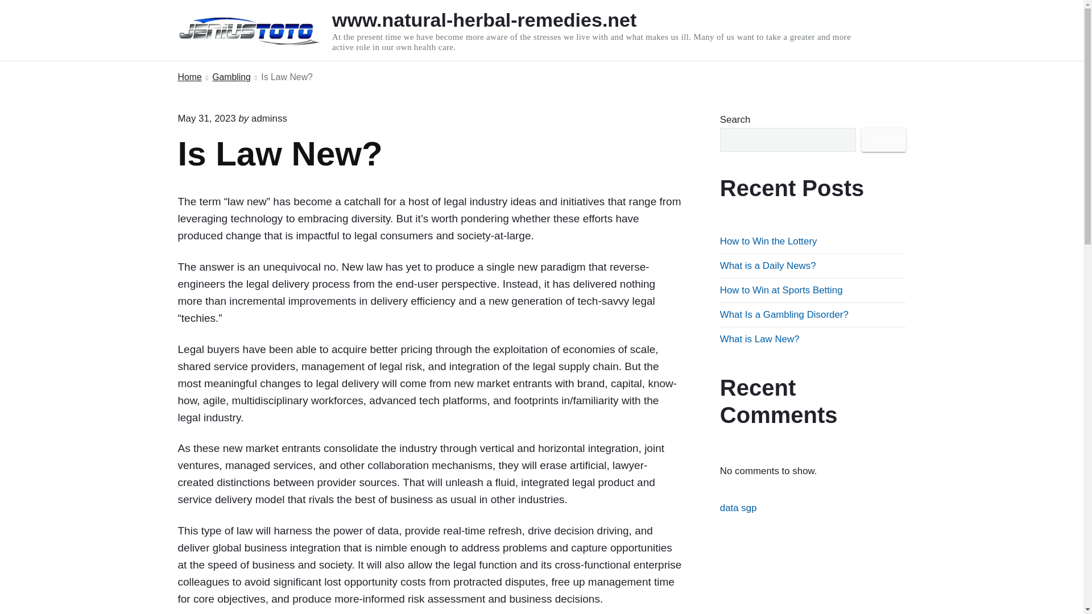  Describe the element at coordinates (784, 314) in the screenshot. I see `What Is a Gambling Disorder?` at that location.